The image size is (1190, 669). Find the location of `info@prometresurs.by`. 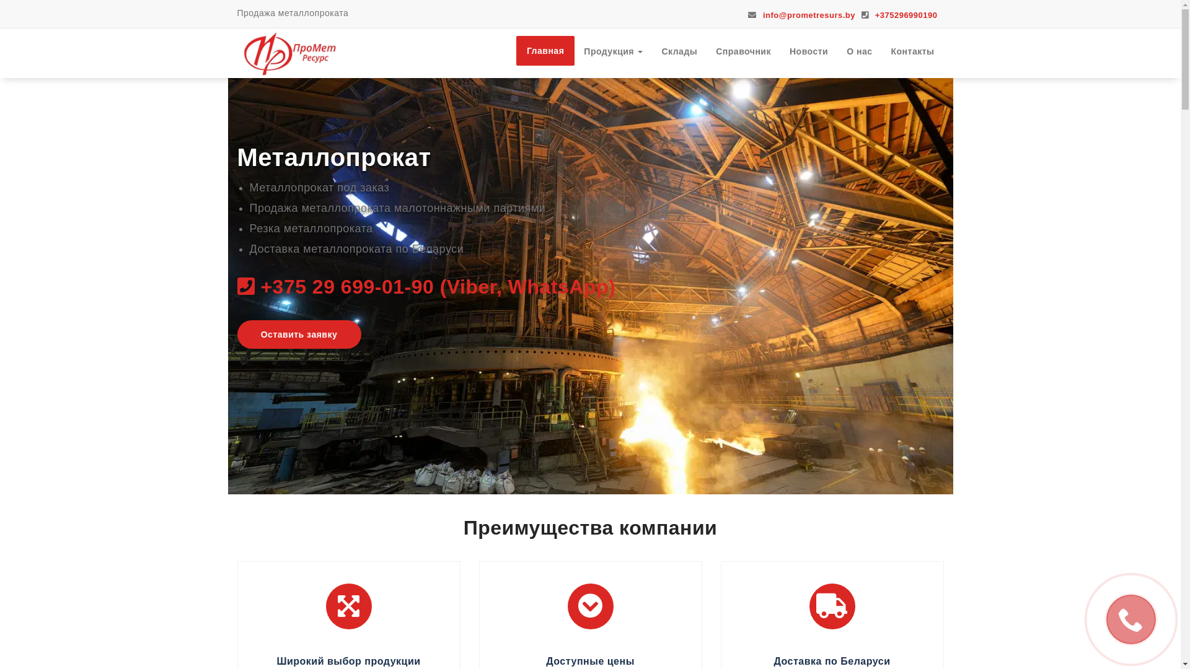

info@prometresurs.by is located at coordinates (802, 15).